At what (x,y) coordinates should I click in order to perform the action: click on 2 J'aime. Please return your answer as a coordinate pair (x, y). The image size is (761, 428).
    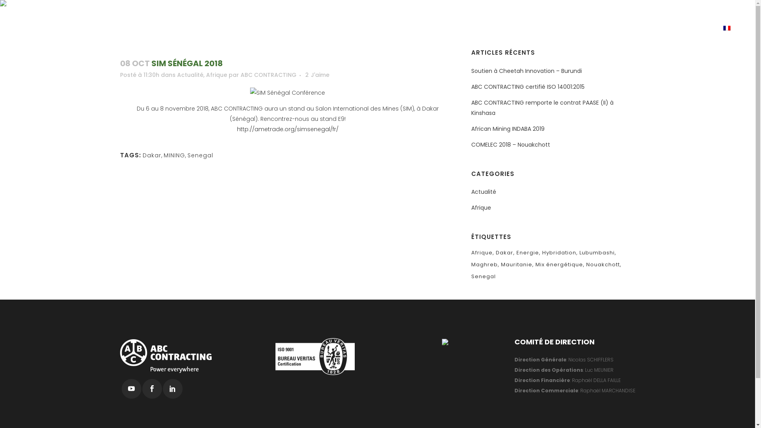
    Looking at the image, I should click on (317, 75).